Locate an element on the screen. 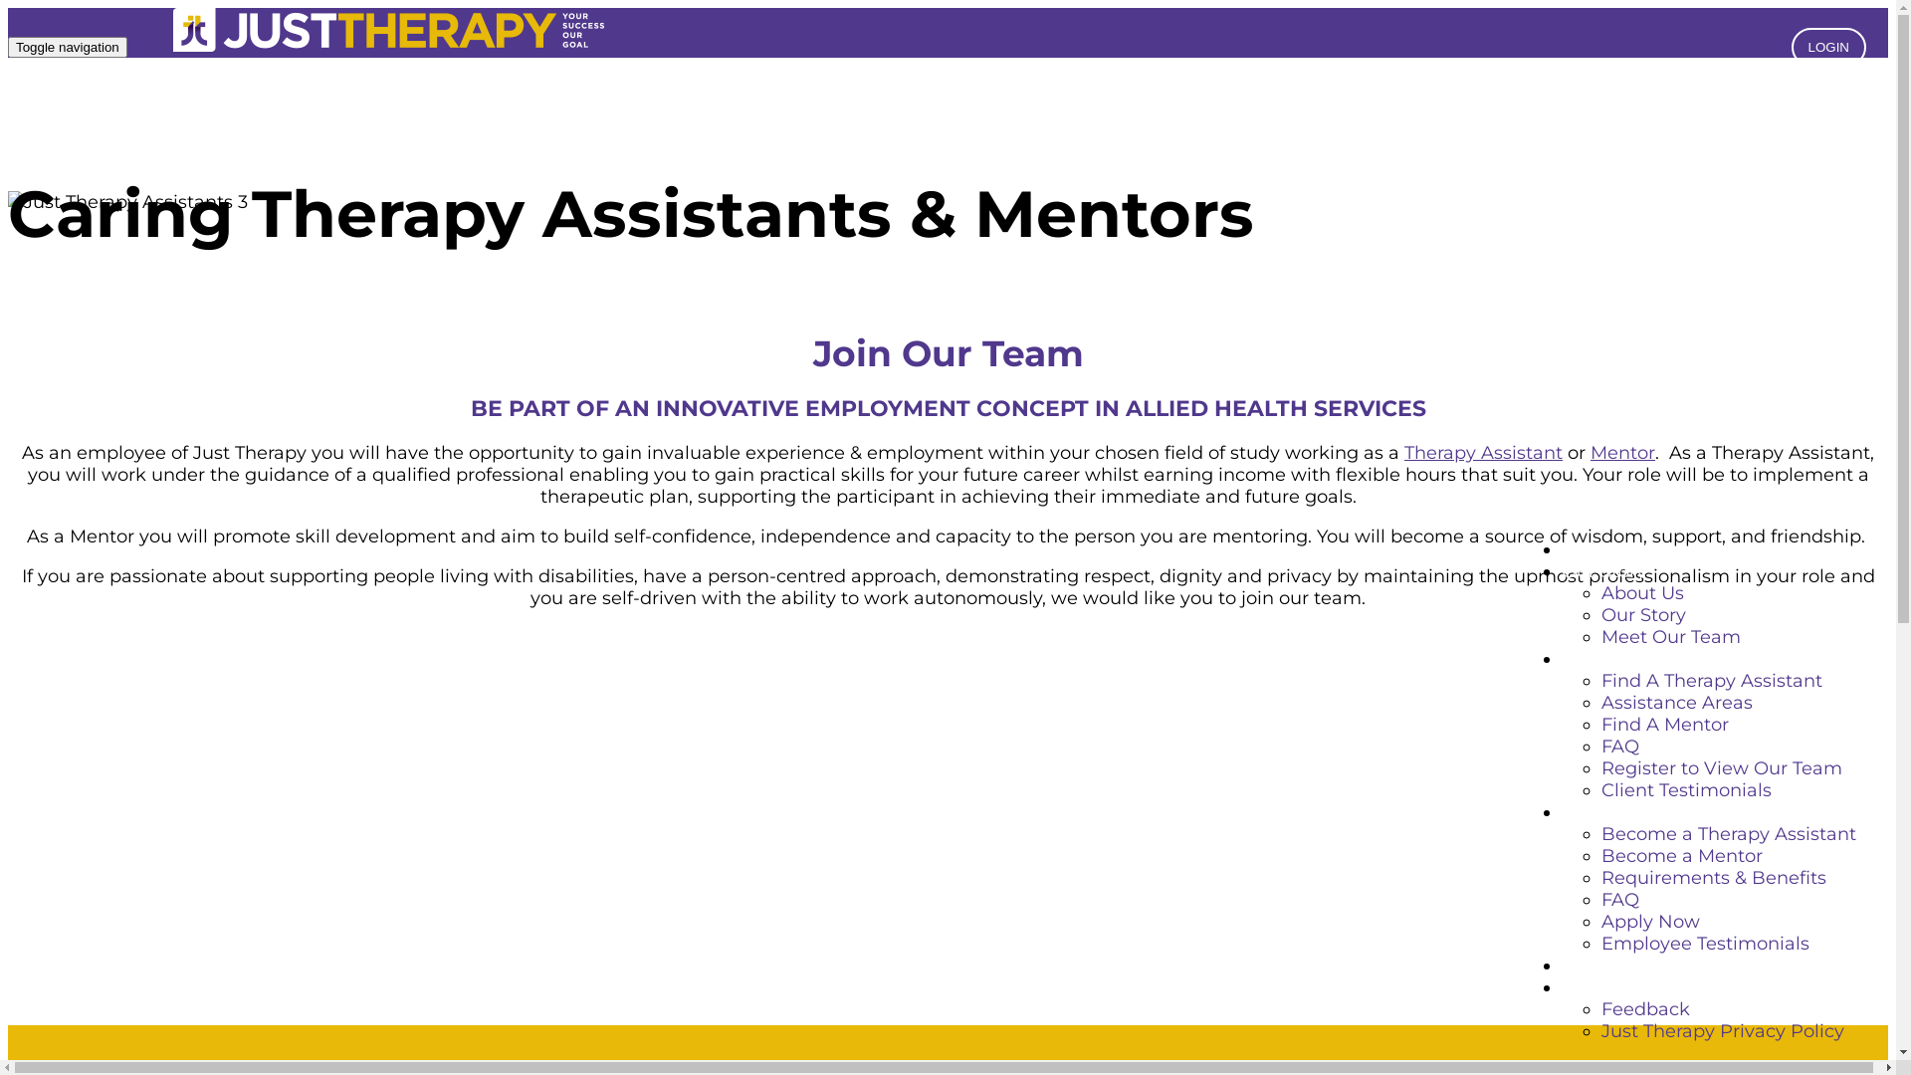  Contact Us is located at coordinates (1610, 966).